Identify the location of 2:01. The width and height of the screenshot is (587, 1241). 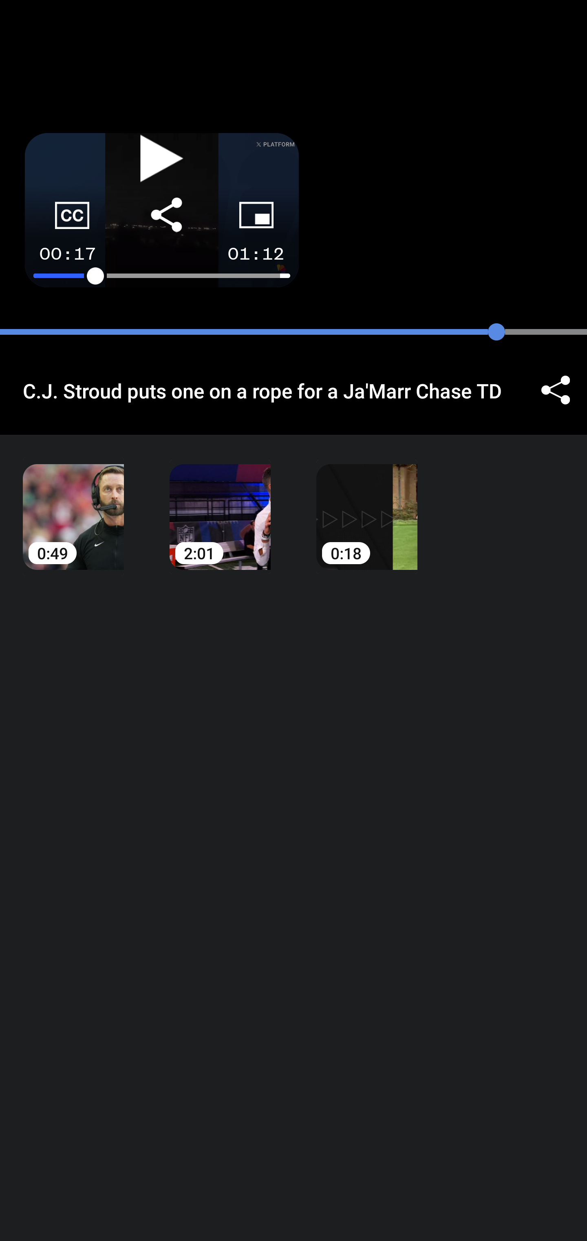
(220, 505).